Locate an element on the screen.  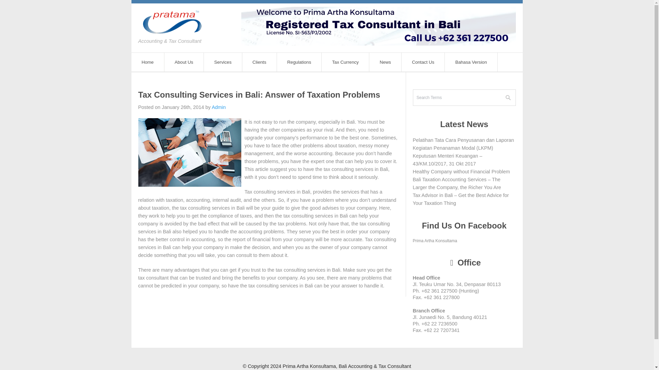
News is located at coordinates (385, 62).